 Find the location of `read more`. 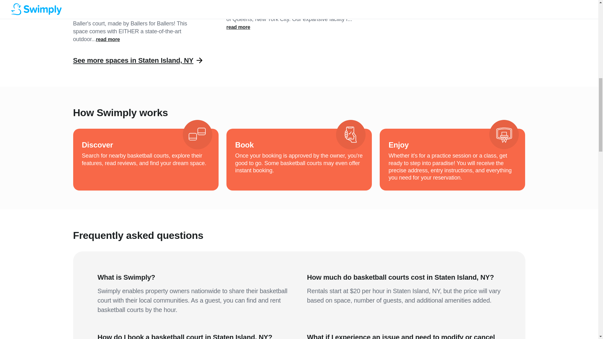

read more is located at coordinates (108, 40).